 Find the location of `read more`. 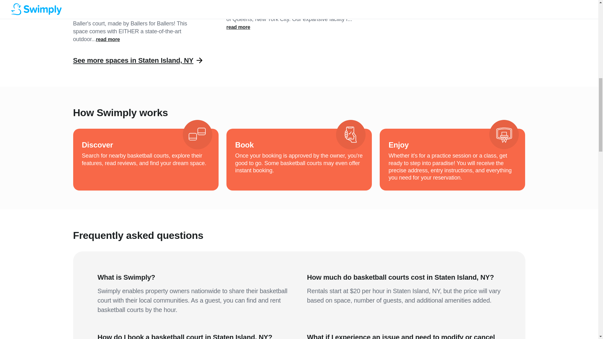

read more is located at coordinates (108, 40).